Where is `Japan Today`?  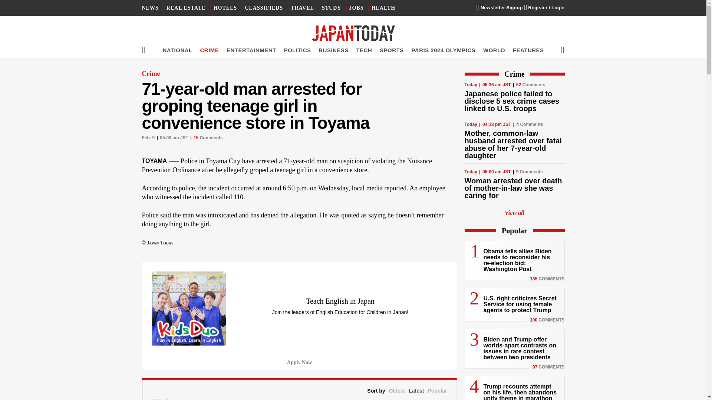 Japan Today is located at coordinates (353, 33).